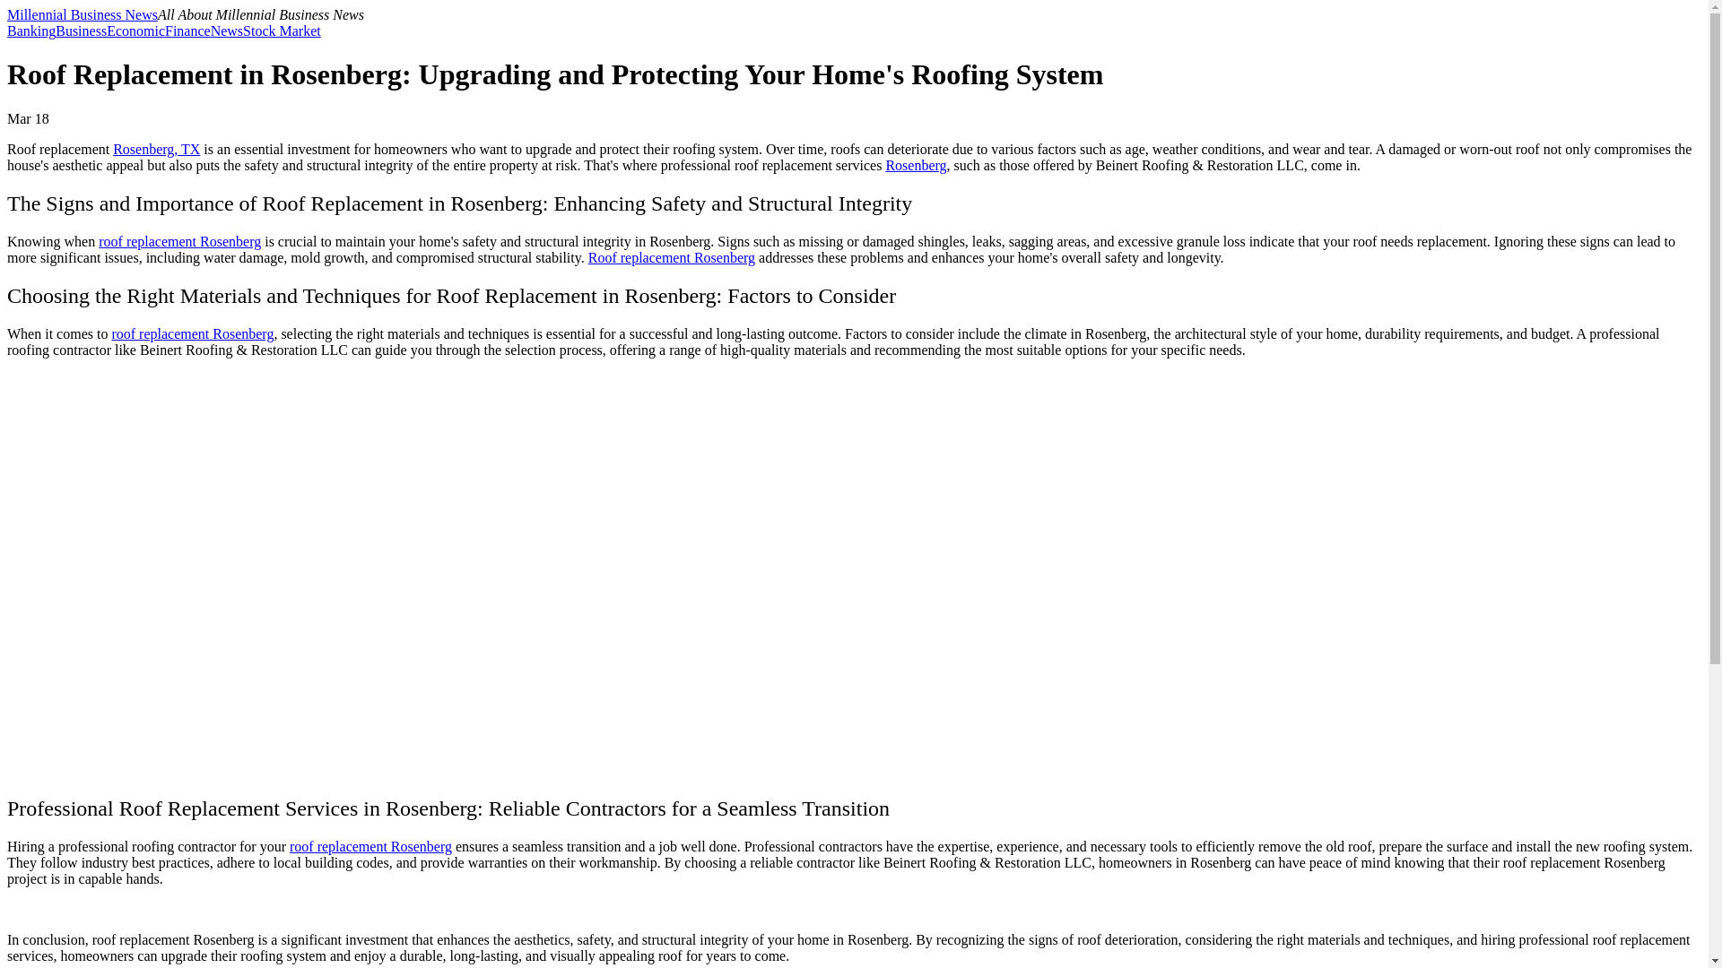 Image resolution: width=1722 pixels, height=968 pixels. Describe the element at coordinates (187, 30) in the screenshot. I see `Finance` at that location.